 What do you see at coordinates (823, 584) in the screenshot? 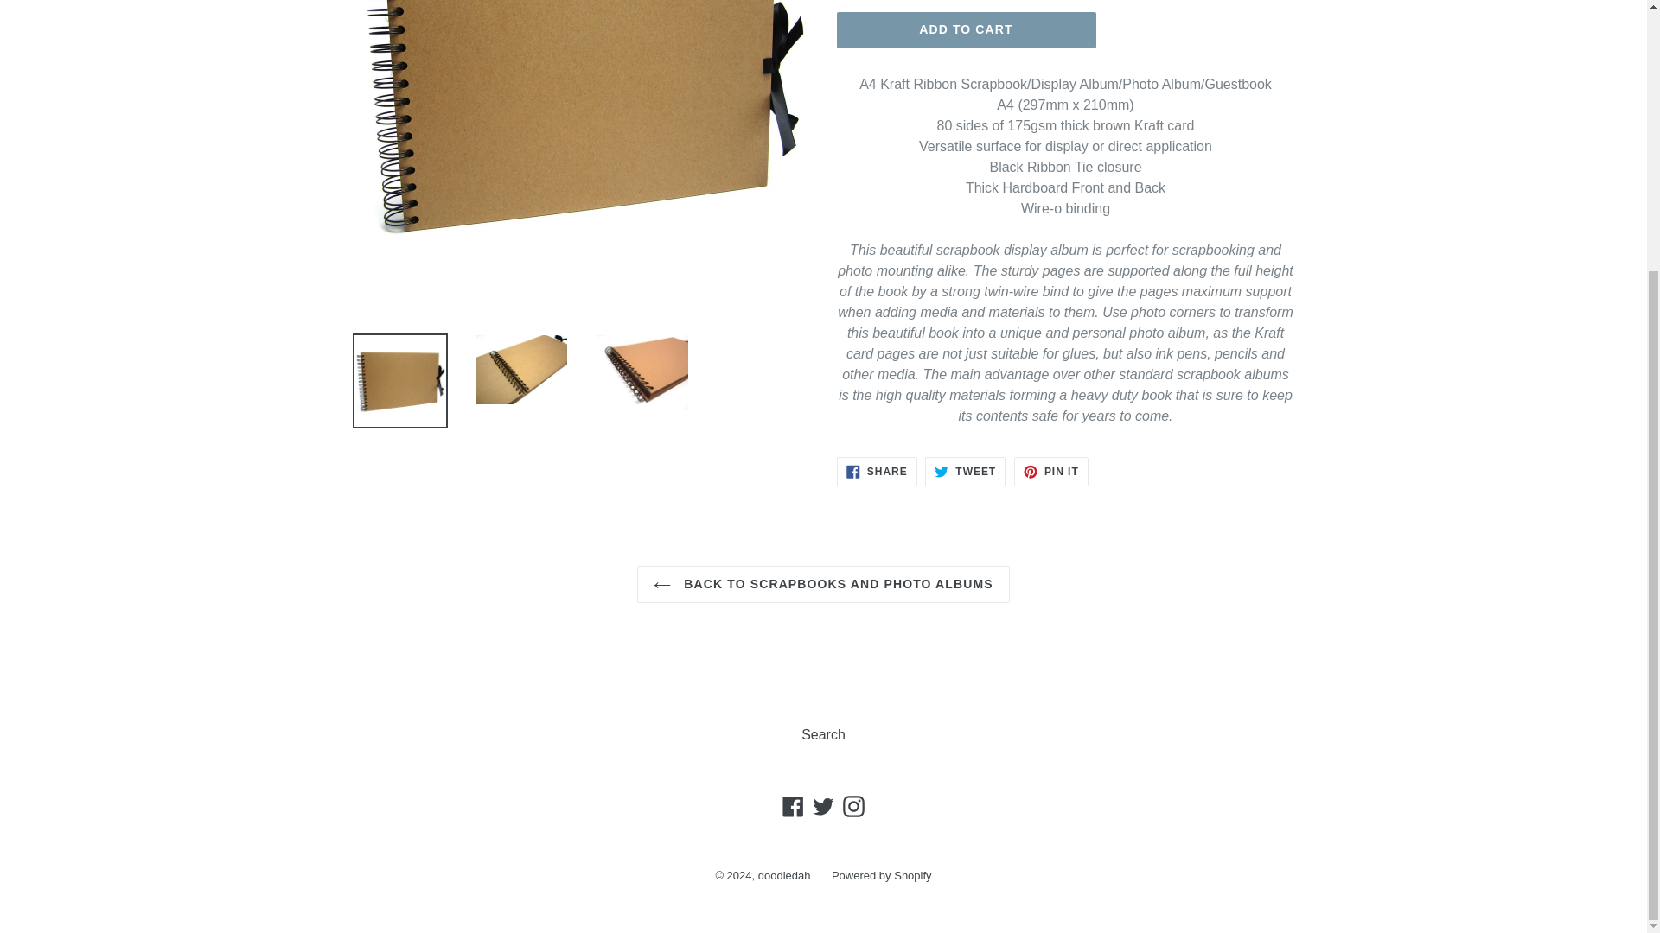
I see `Pin on Pinterest` at bounding box center [823, 584].